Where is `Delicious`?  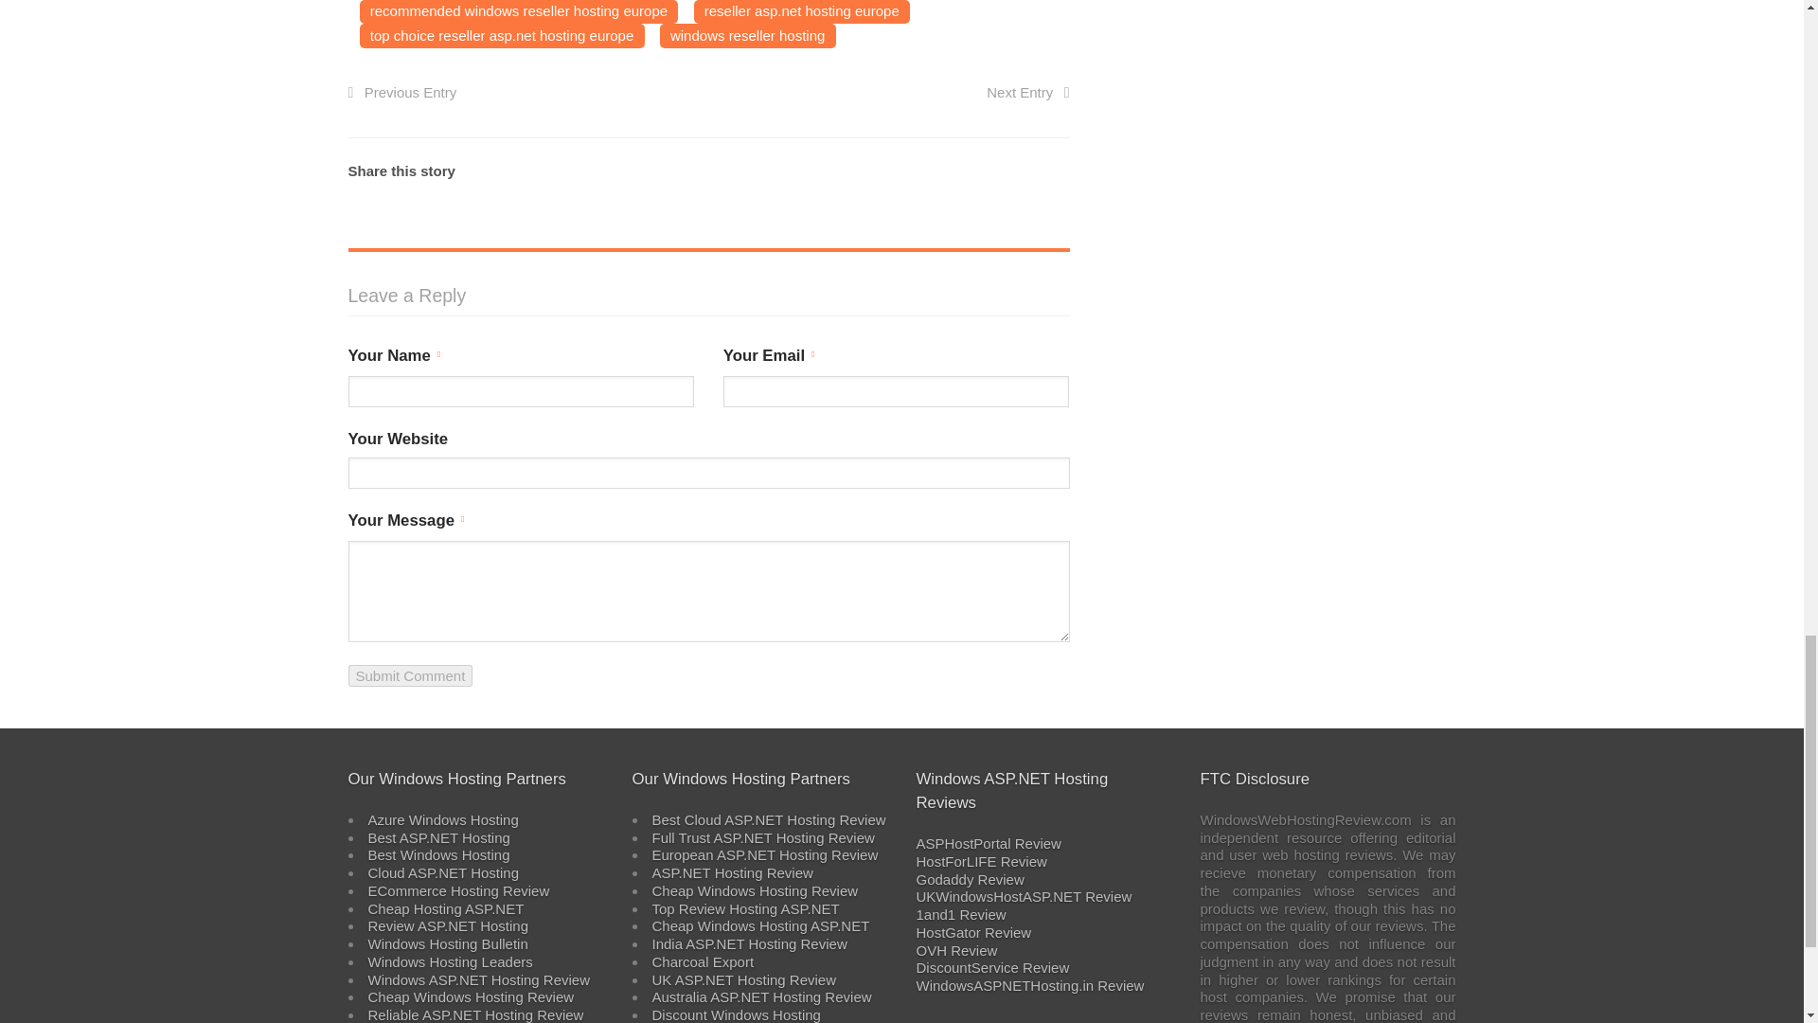
Delicious is located at coordinates (992, 170).